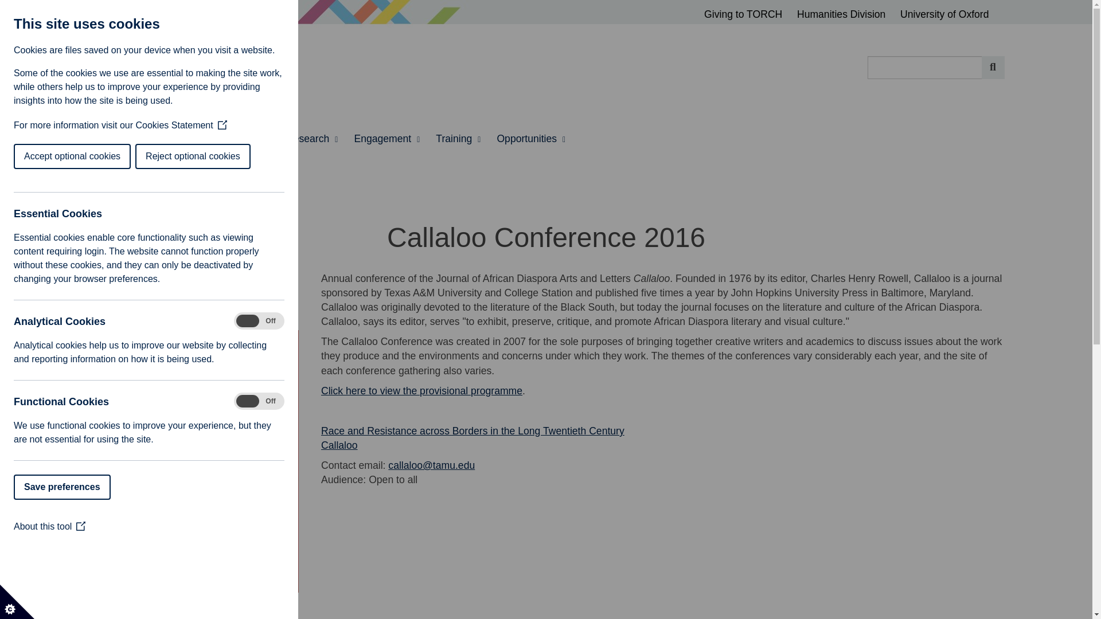 Image resolution: width=1101 pixels, height=619 pixels. I want to click on Search, so click(993, 68).